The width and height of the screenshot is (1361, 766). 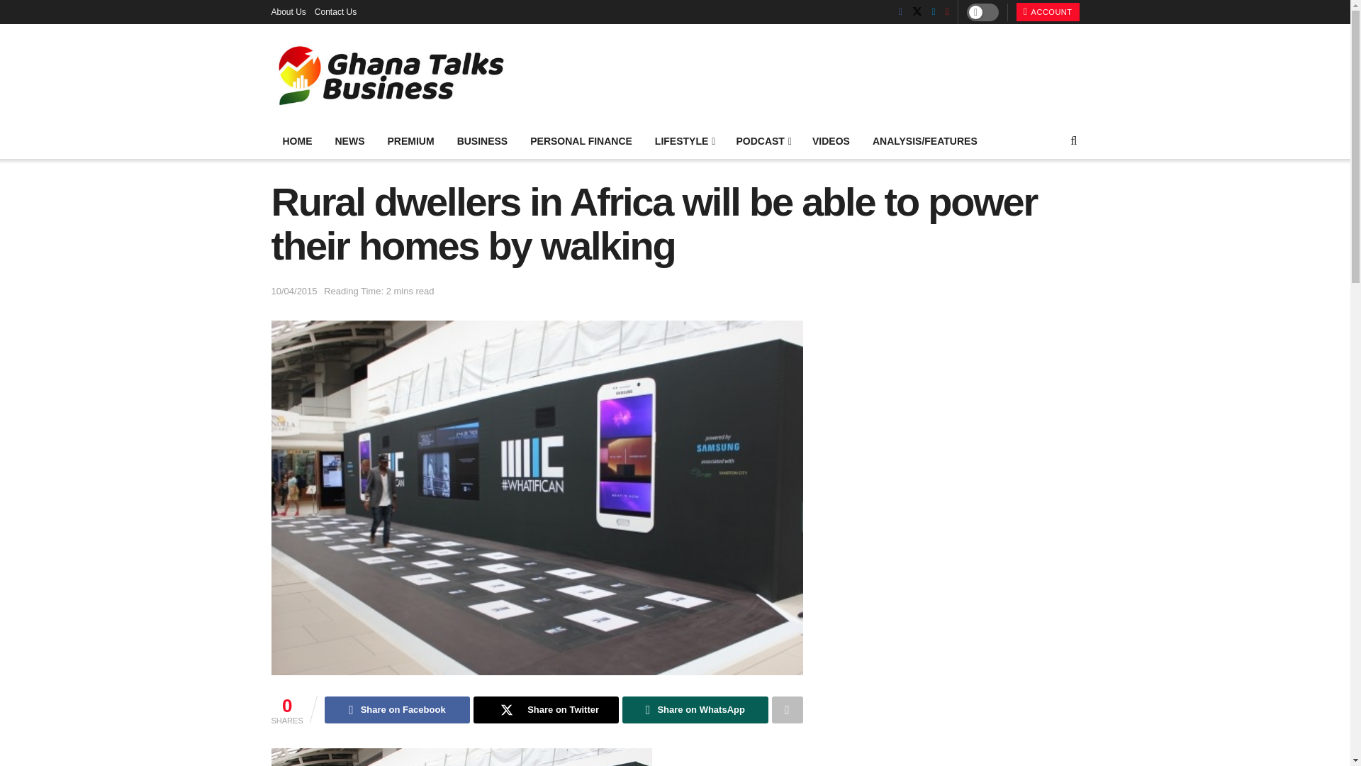 I want to click on VIDEOS, so click(x=831, y=140).